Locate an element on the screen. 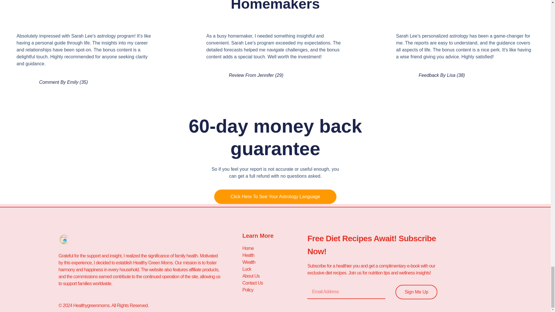 Image resolution: width=555 pixels, height=312 pixels. About Us is located at coordinates (275, 276).